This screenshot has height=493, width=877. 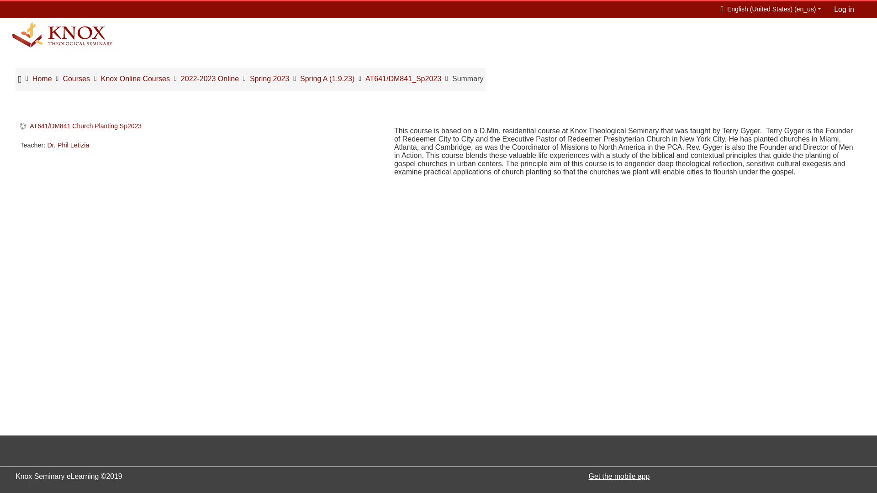 I want to click on Log in, so click(x=844, y=9).